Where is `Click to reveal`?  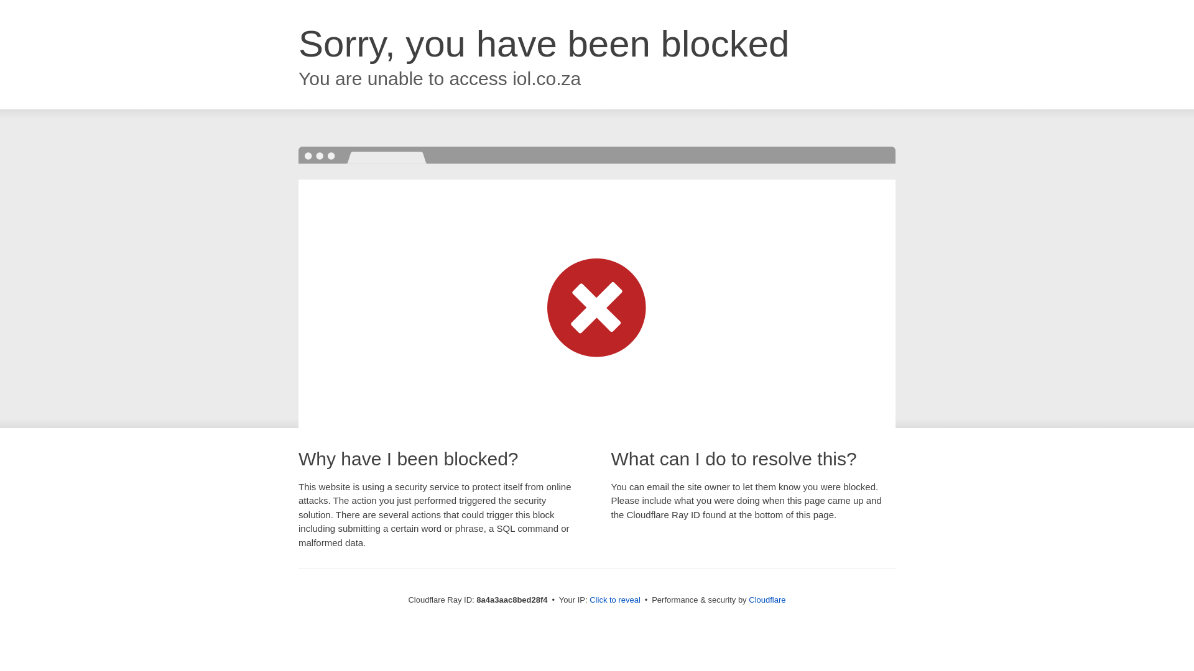 Click to reveal is located at coordinates (614, 600).